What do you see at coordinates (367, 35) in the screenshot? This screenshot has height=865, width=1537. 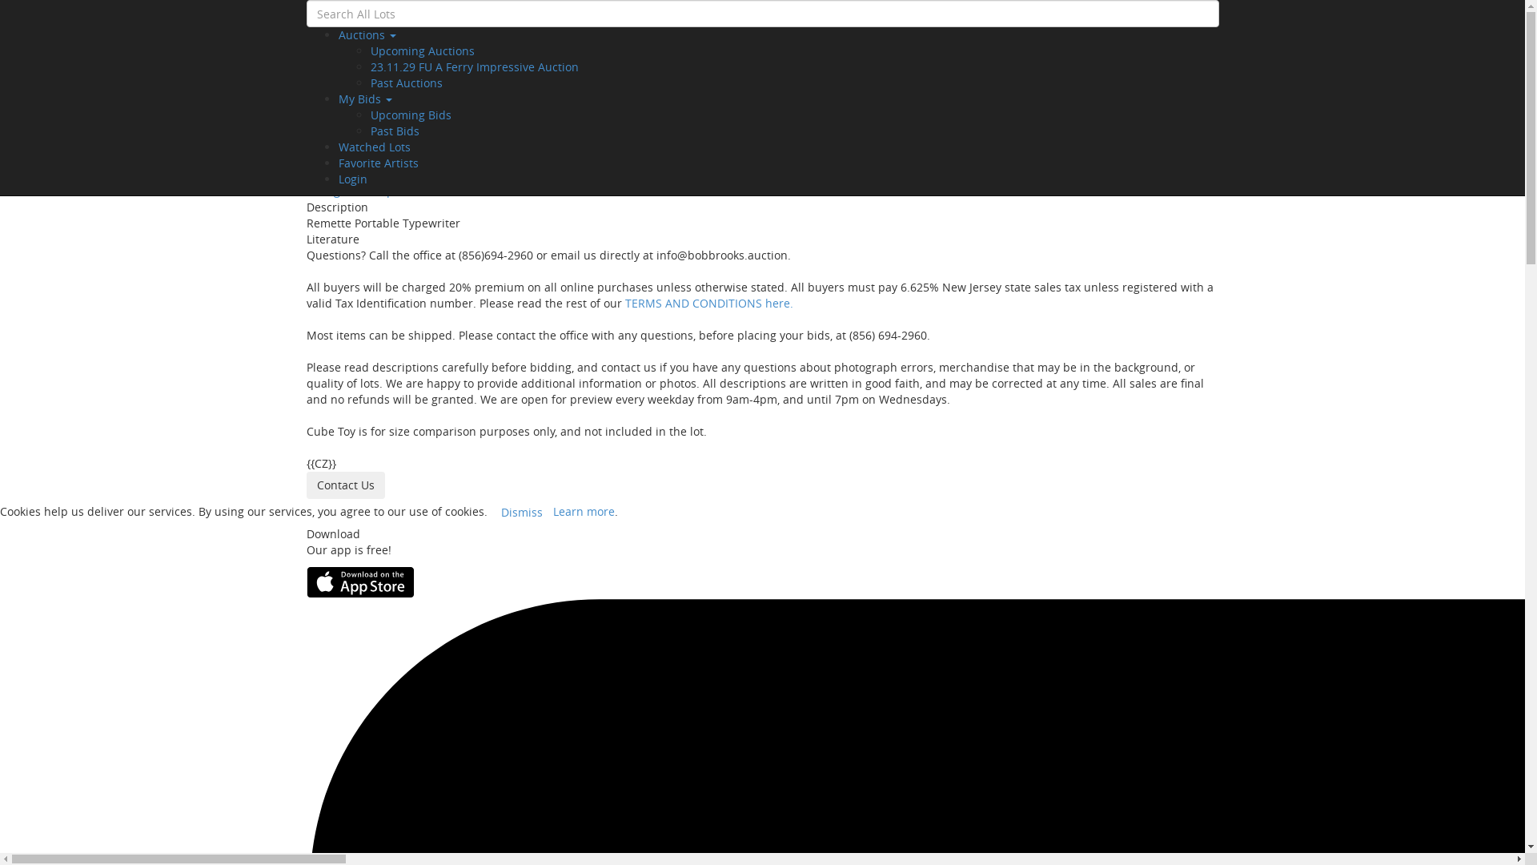 I see `Auctions` at bounding box center [367, 35].